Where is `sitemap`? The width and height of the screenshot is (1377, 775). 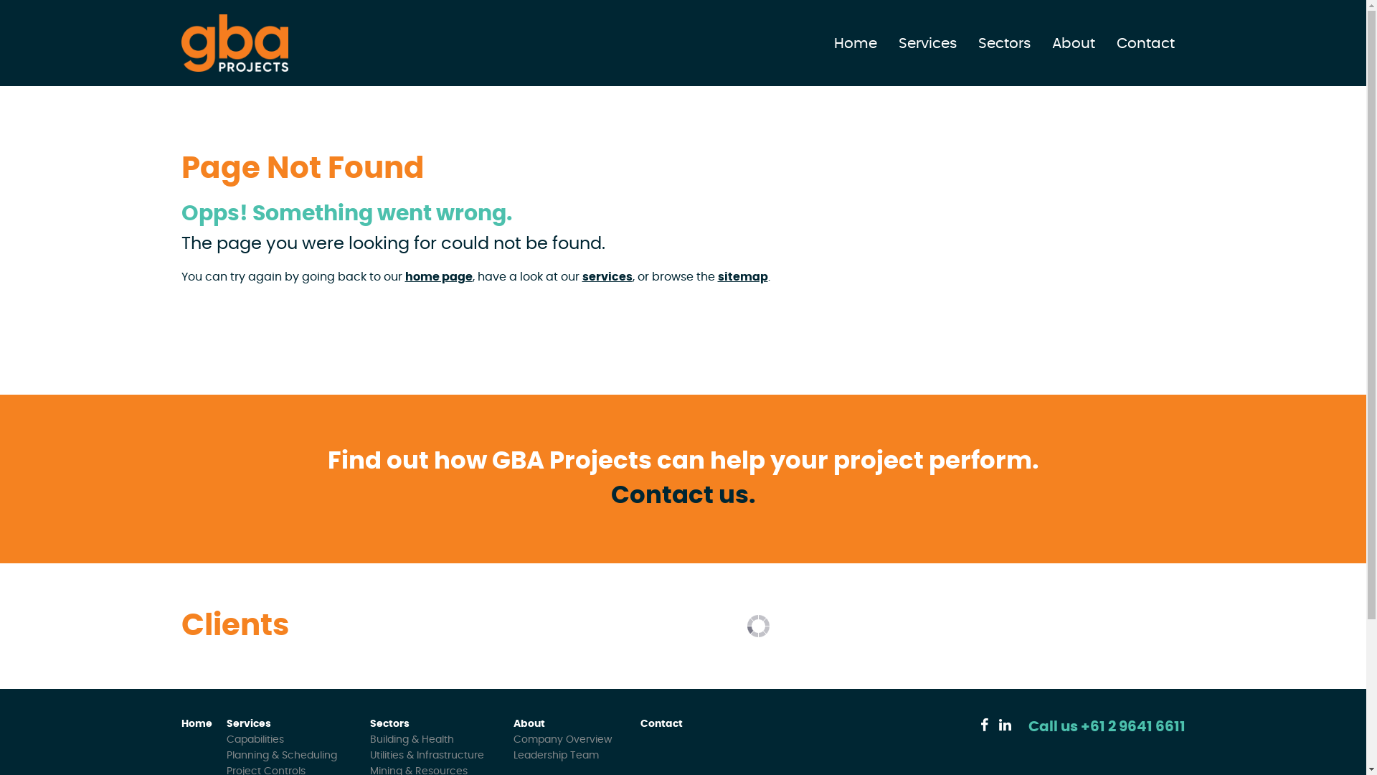 sitemap is located at coordinates (742, 277).